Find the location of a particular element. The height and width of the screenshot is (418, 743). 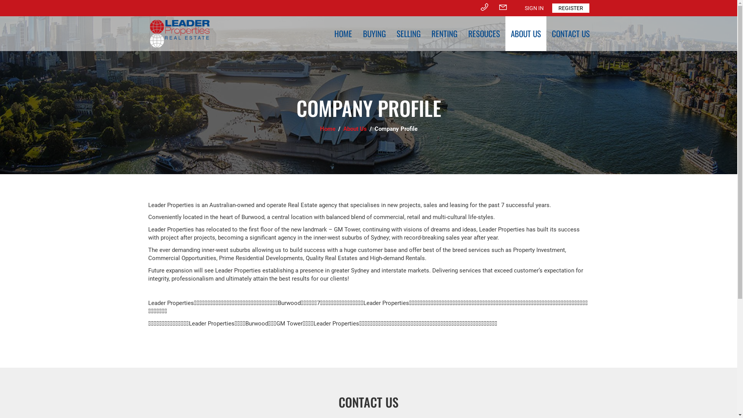

HOME is located at coordinates (343, 34).